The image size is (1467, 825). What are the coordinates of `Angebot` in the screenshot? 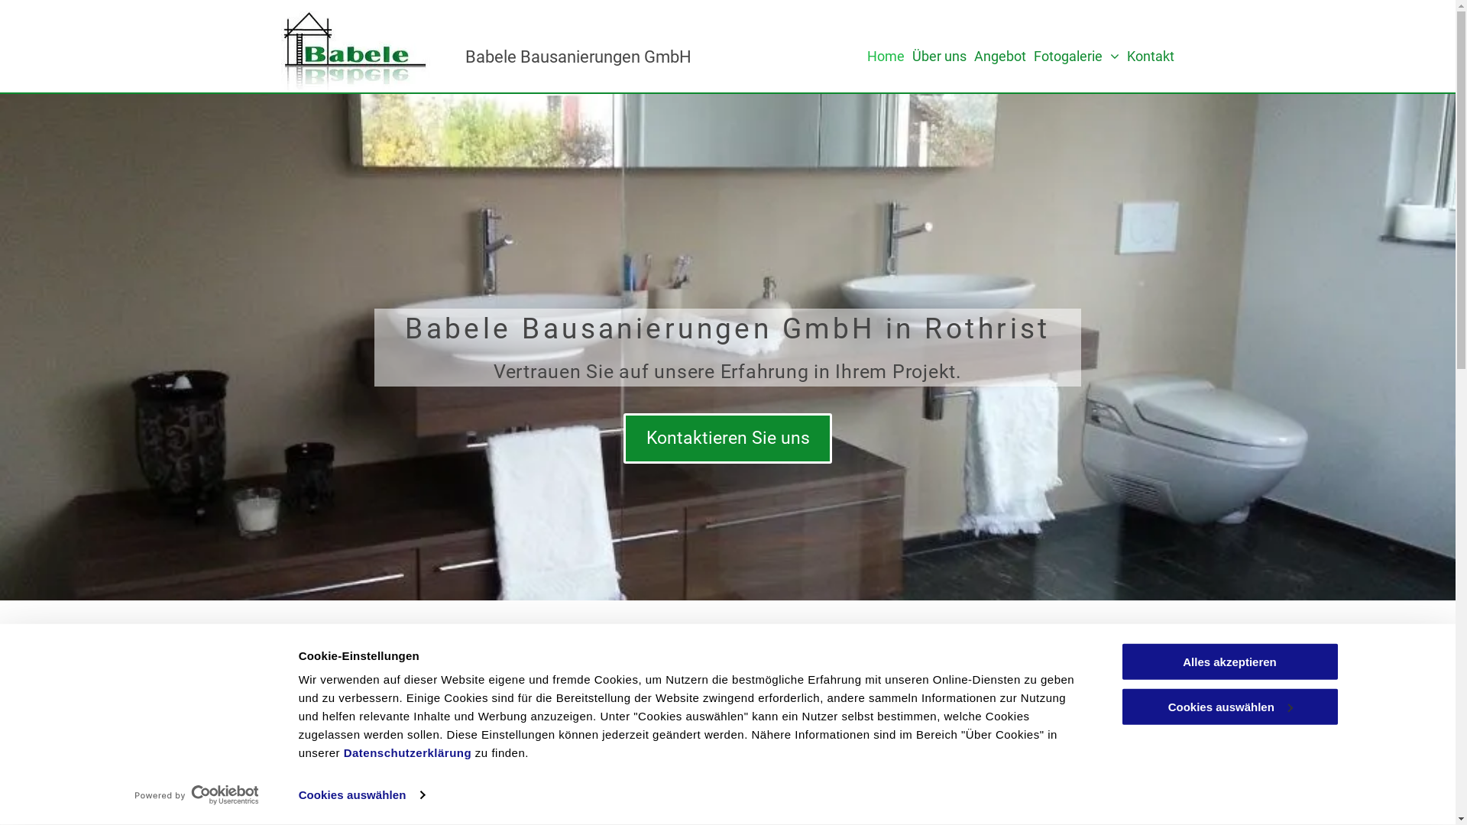 It's located at (1000, 57).